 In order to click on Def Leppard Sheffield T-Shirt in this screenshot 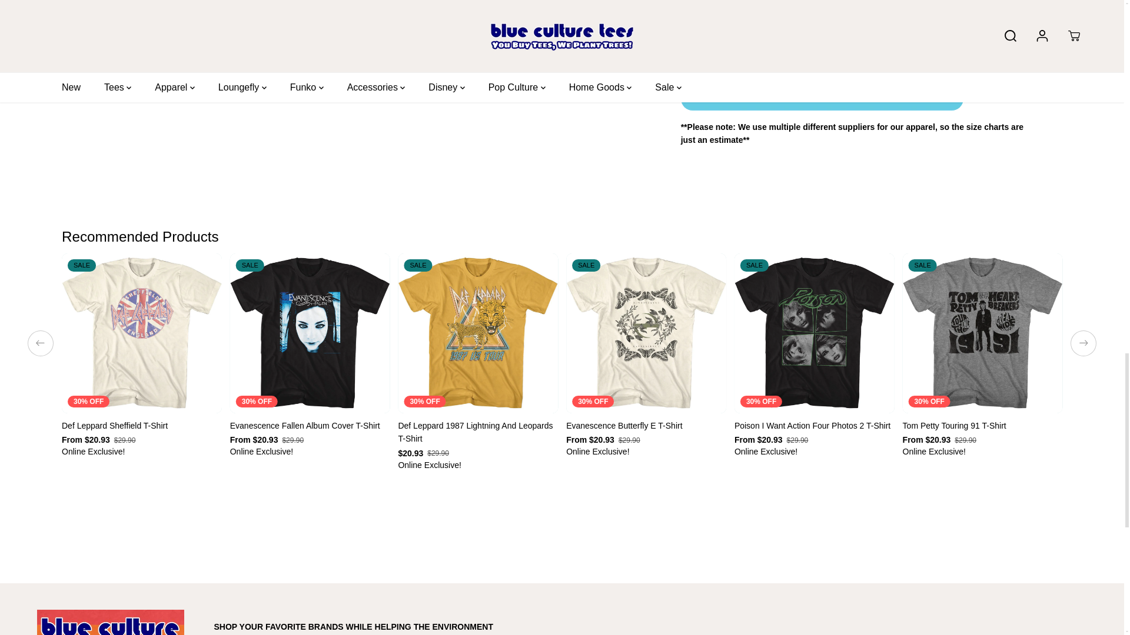, I will do `click(141, 426)`.